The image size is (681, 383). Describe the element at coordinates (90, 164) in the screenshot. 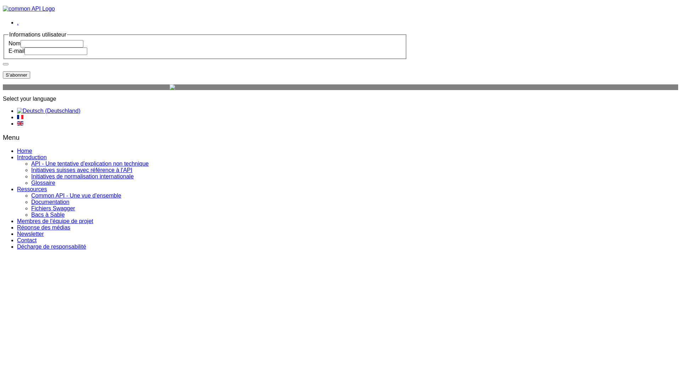

I see `API - Une tentative d'explication non technique` at that location.